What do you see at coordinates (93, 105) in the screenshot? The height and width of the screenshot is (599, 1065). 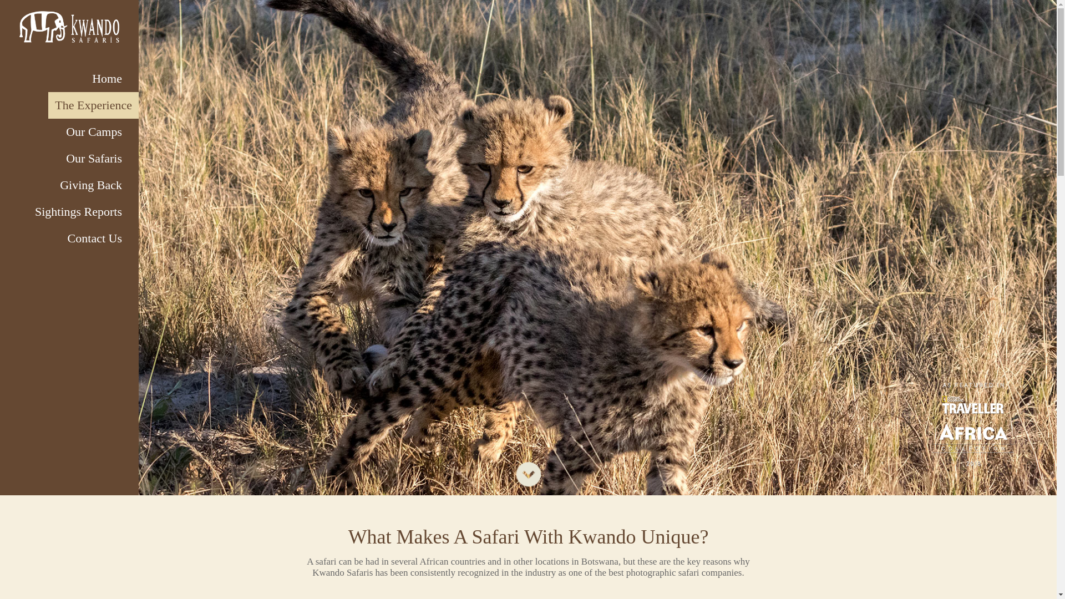 I see `The Experience` at bounding box center [93, 105].